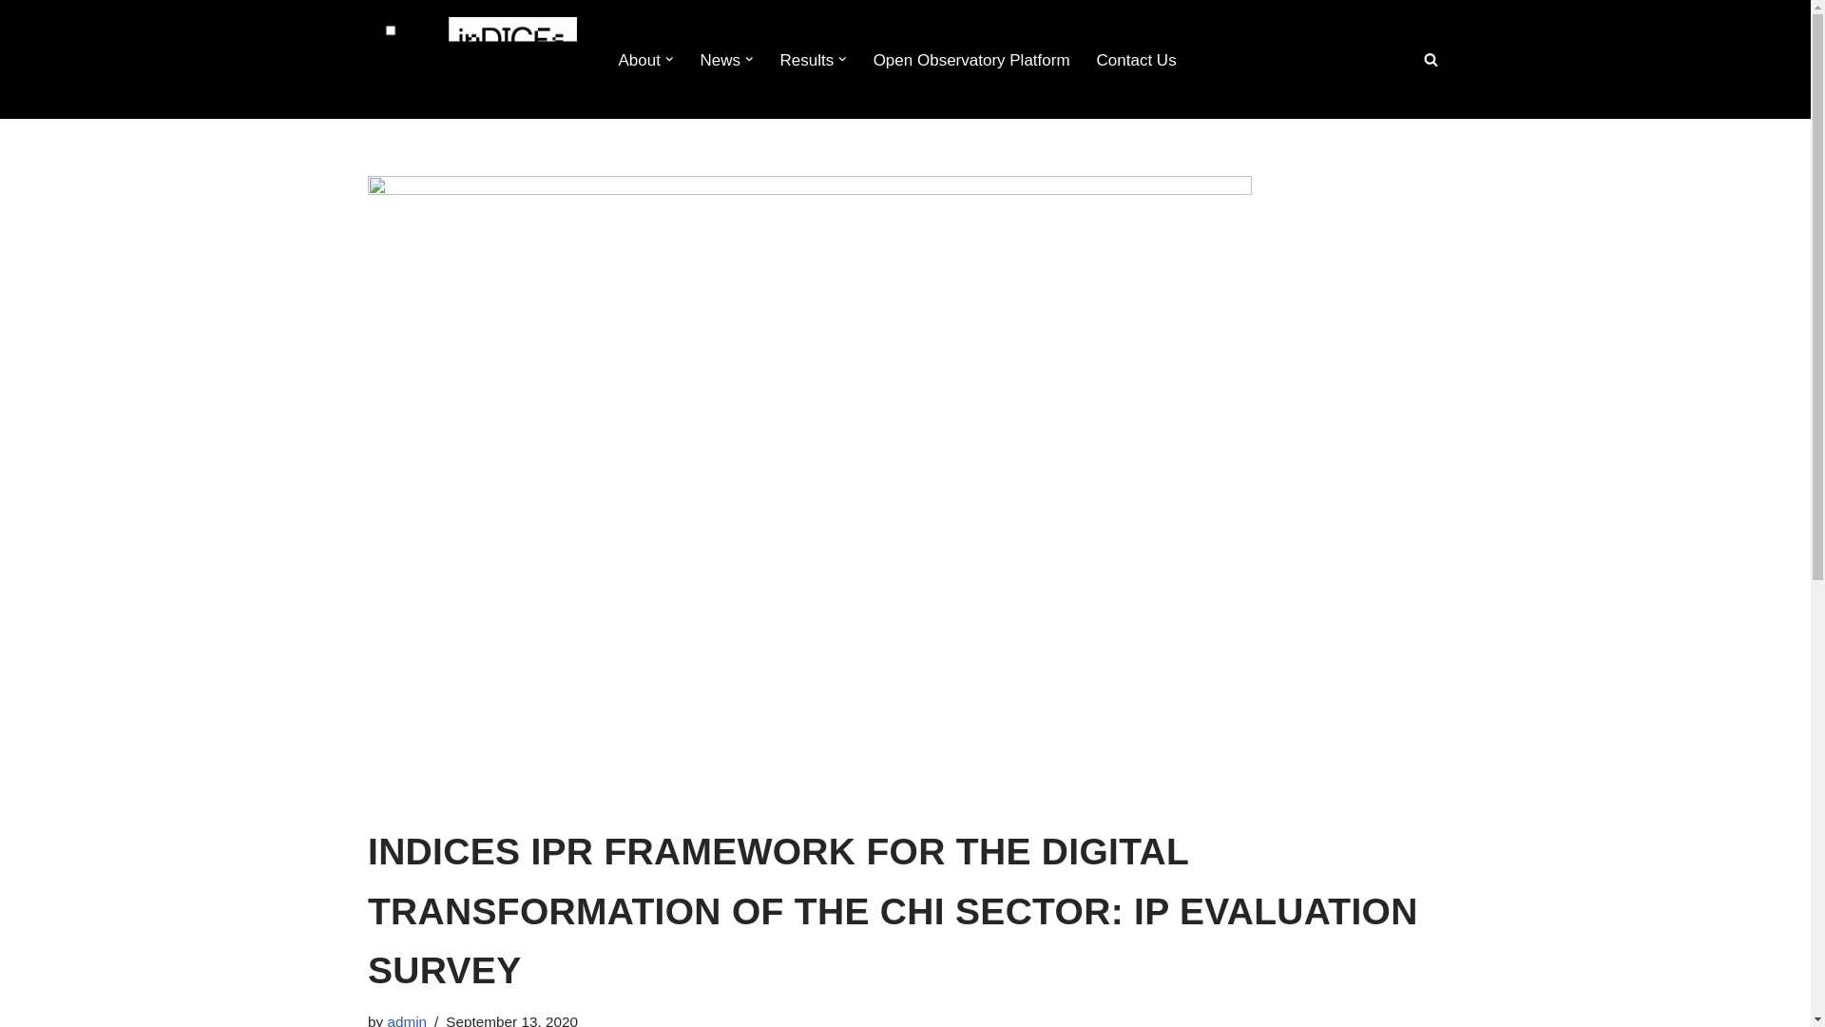 The width and height of the screenshot is (1825, 1027). What do you see at coordinates (971, 59) in the screenshot?
I see `Open Observatory Platform` at bounding box center [971, 59].